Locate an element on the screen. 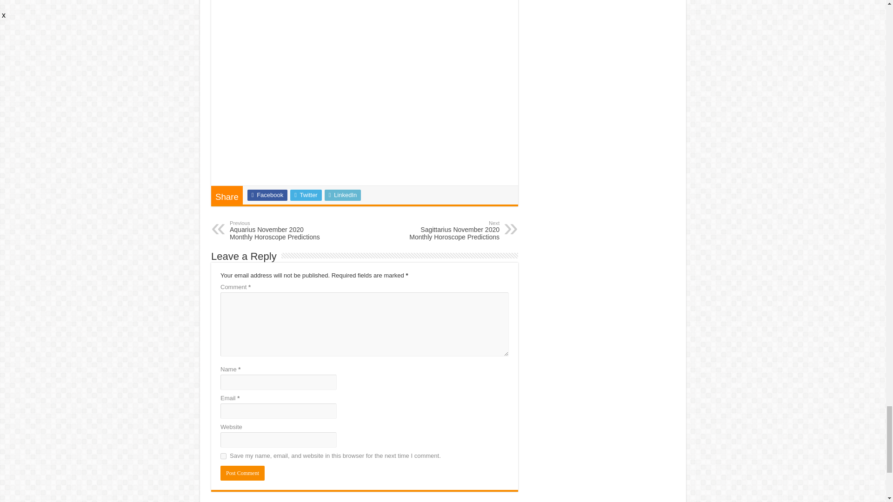  Post Comment is located at coordinates (242, 473).